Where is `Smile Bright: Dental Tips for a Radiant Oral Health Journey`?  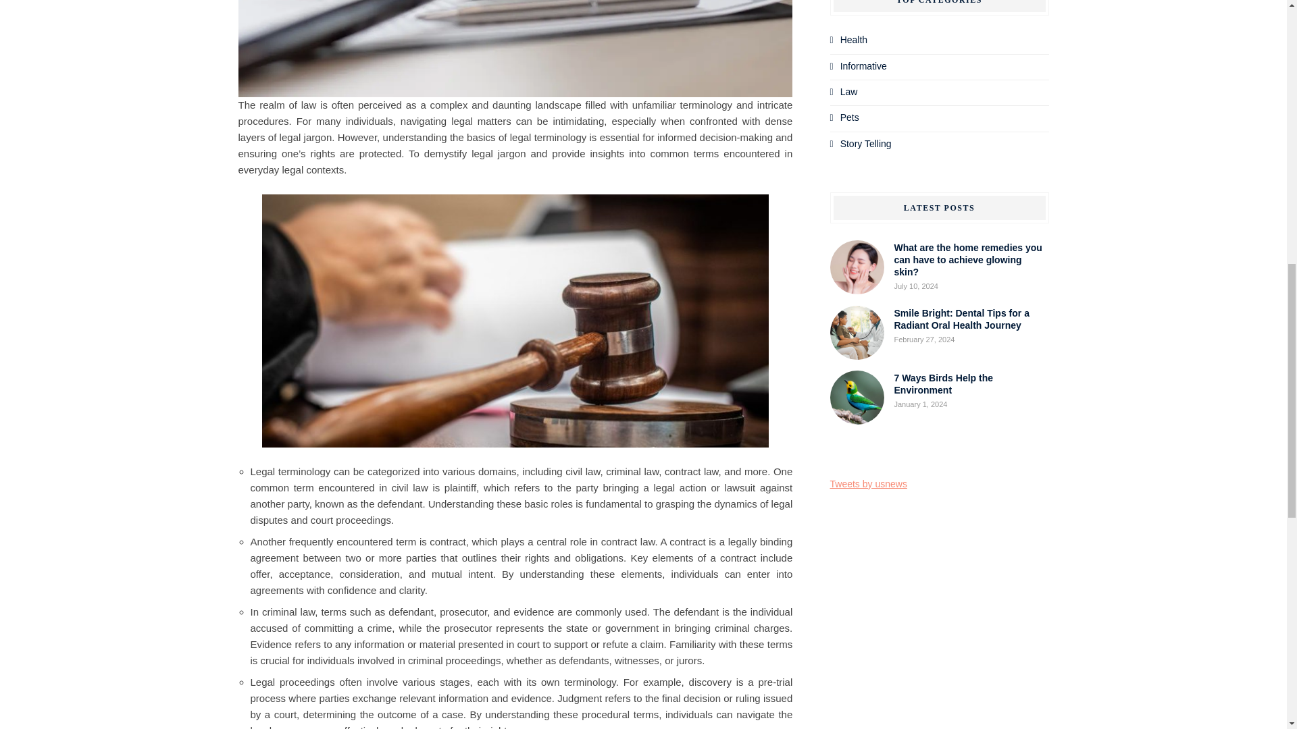 Smile Bright: Dental Tips for a Radiant Oral Health Journey is located at coordinates (962, 319).